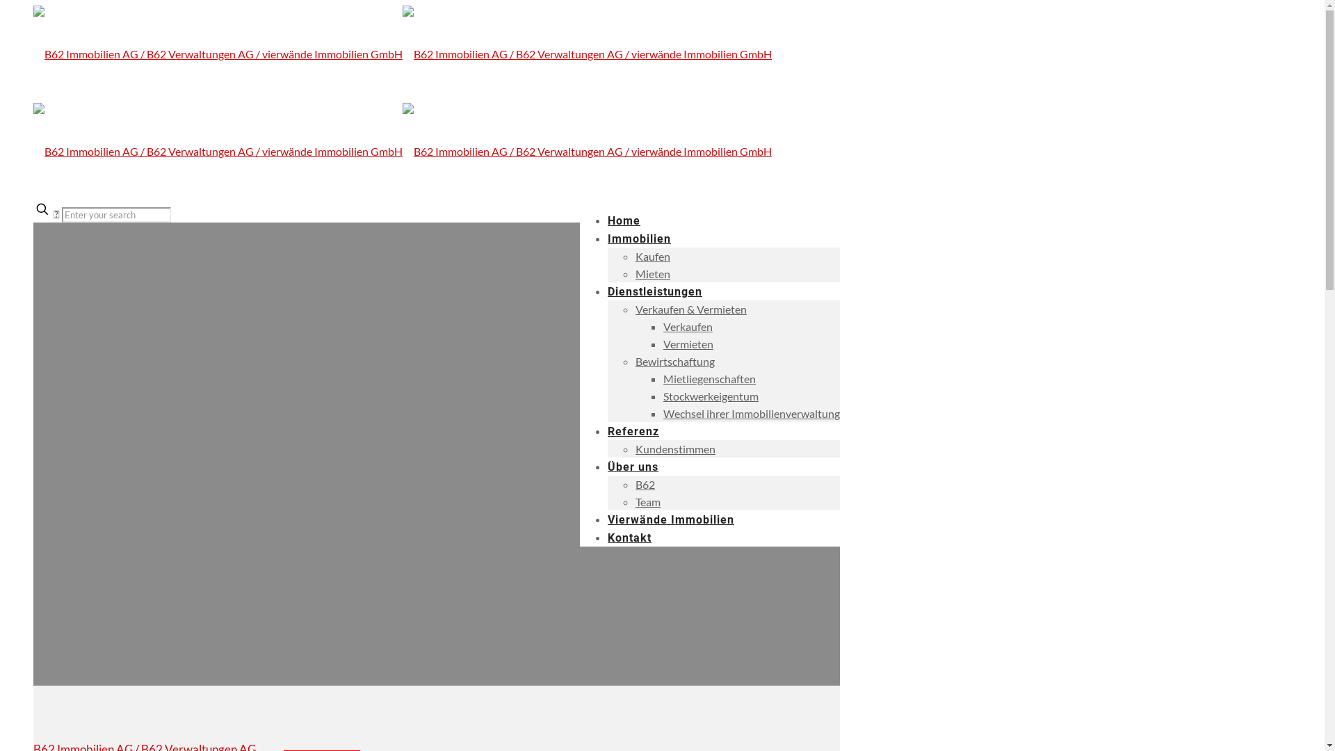 This screenshot has height=751, width=1335. I want to click on B62 Immobilien AG / B62 Verwaltungen AG, so click(403, 103).